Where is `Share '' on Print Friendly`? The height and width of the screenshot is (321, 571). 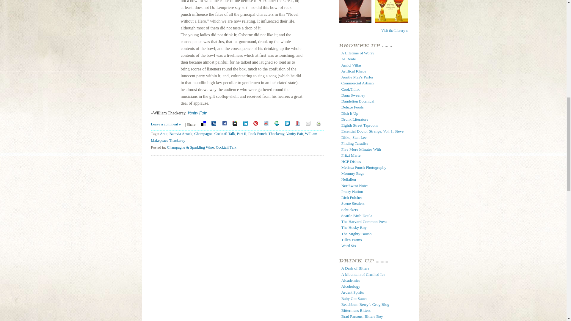 Share '' on Print Friendly is located at coordinates (319, 123).